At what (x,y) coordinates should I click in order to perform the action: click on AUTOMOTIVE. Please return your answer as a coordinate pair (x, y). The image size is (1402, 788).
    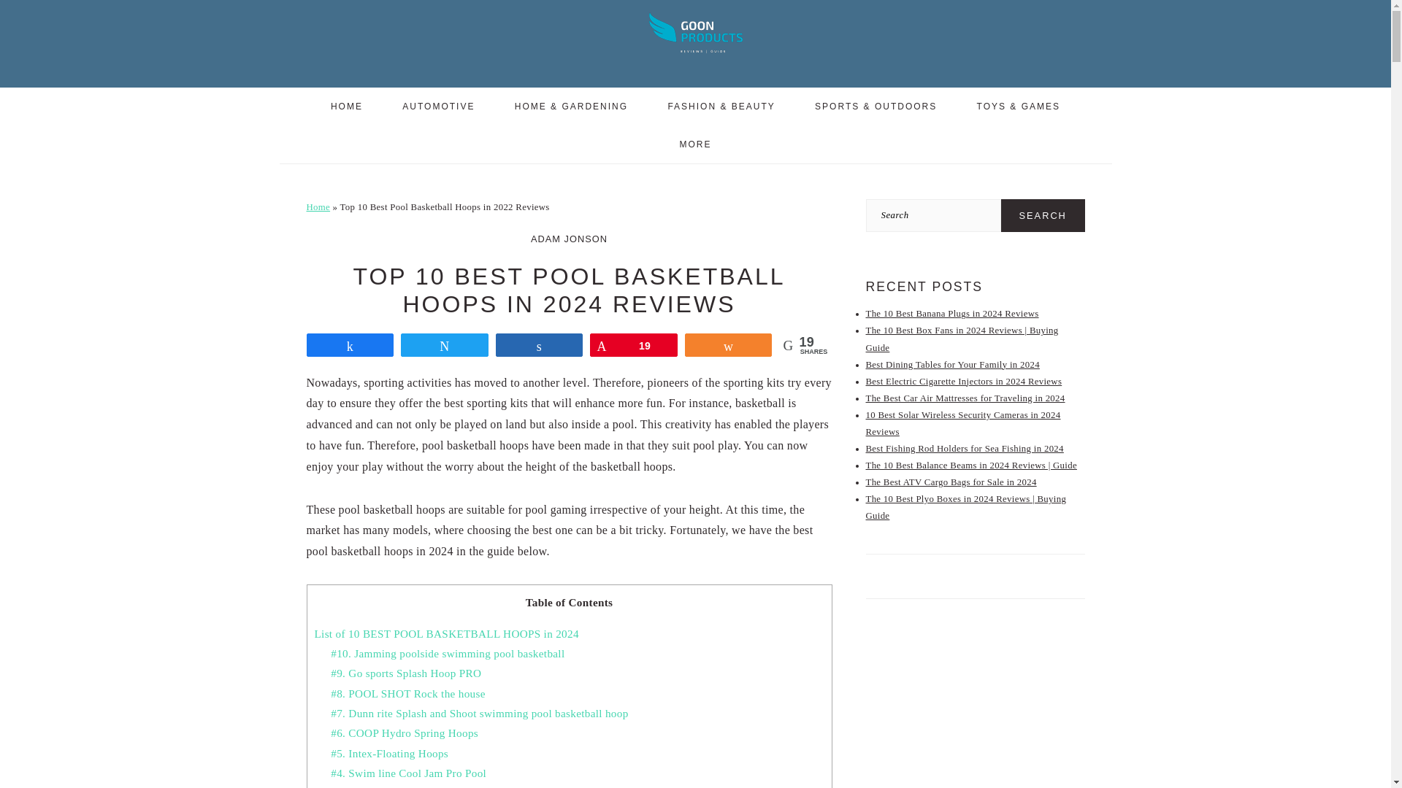
    Looking at the image, I should click on (438, 106).